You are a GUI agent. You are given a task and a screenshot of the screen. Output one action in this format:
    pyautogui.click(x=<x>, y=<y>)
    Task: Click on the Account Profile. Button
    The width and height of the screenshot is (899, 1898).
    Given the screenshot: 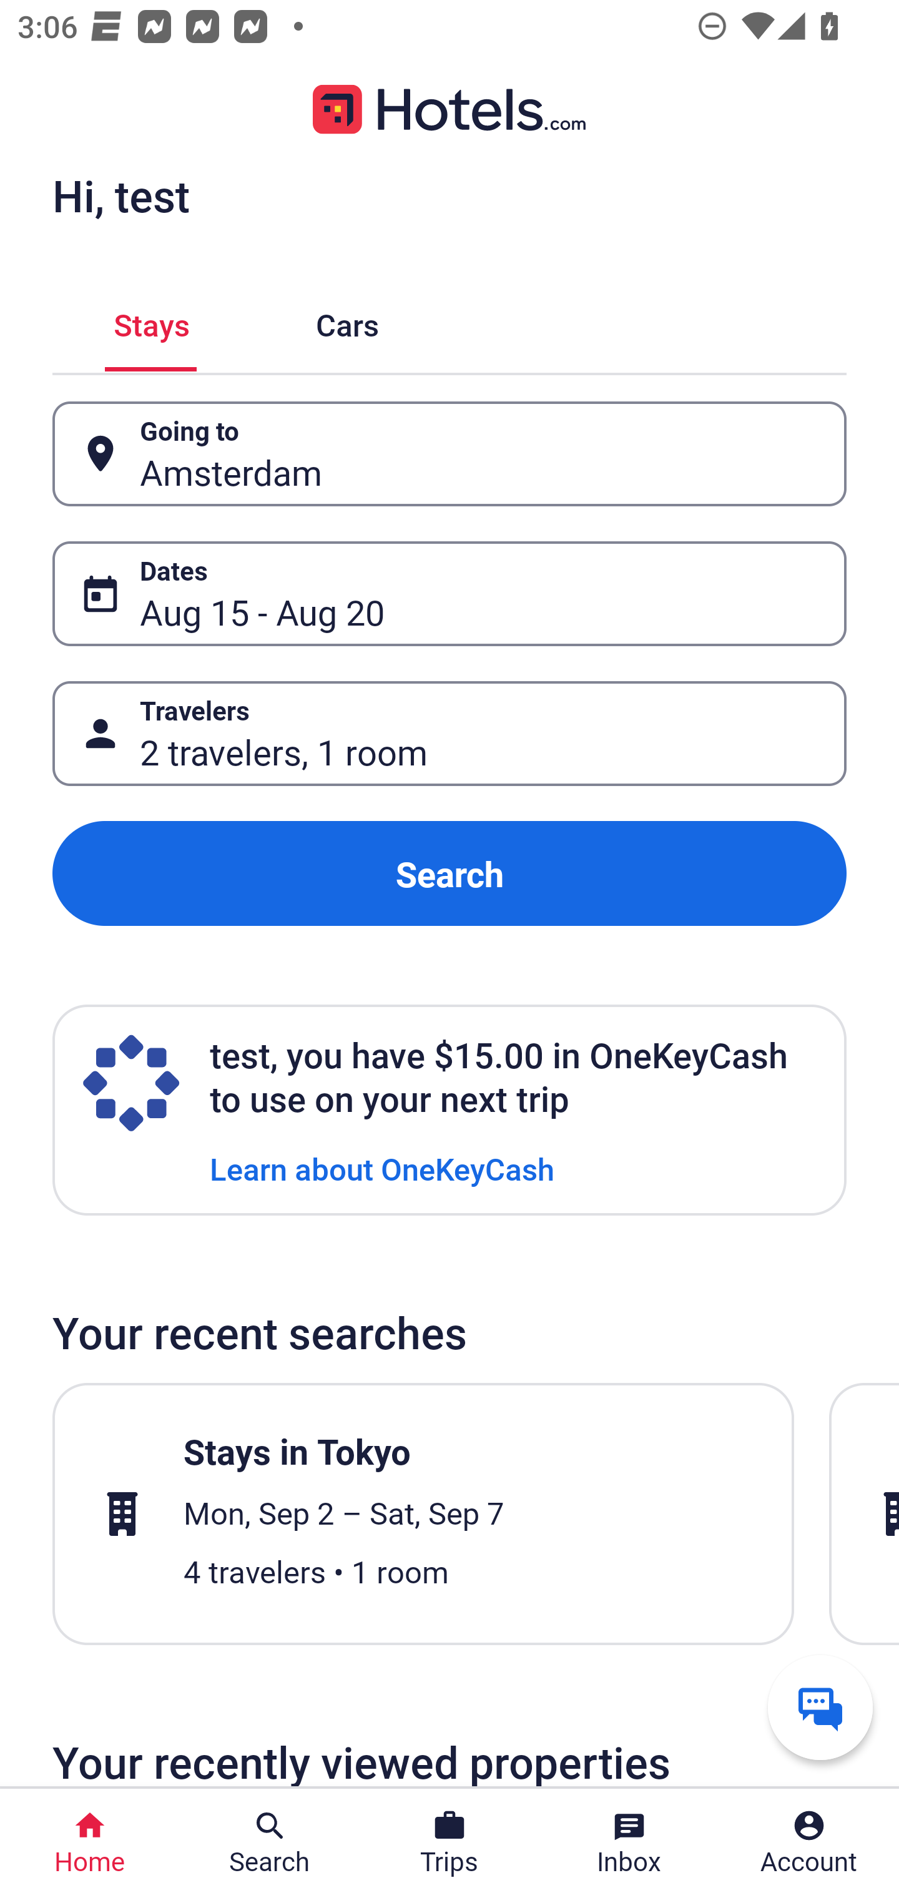 What is the action you would take?
    pyautogui.click(x=809, y=1843)
    